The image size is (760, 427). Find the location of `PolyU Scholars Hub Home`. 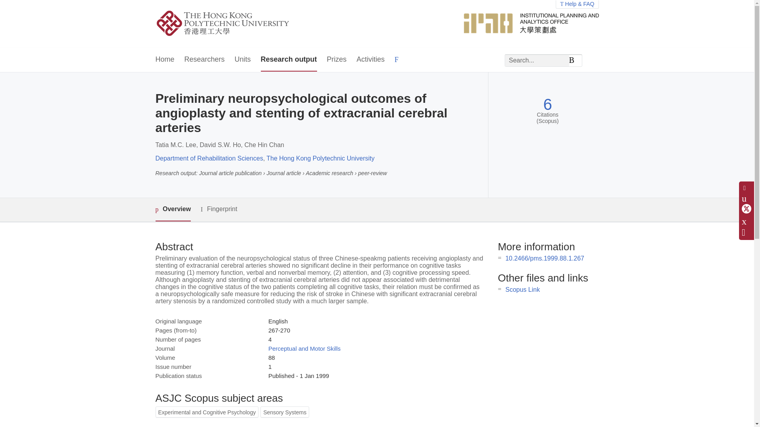

PolyU Scholars Hub Home is located at coordinates (232, 24).